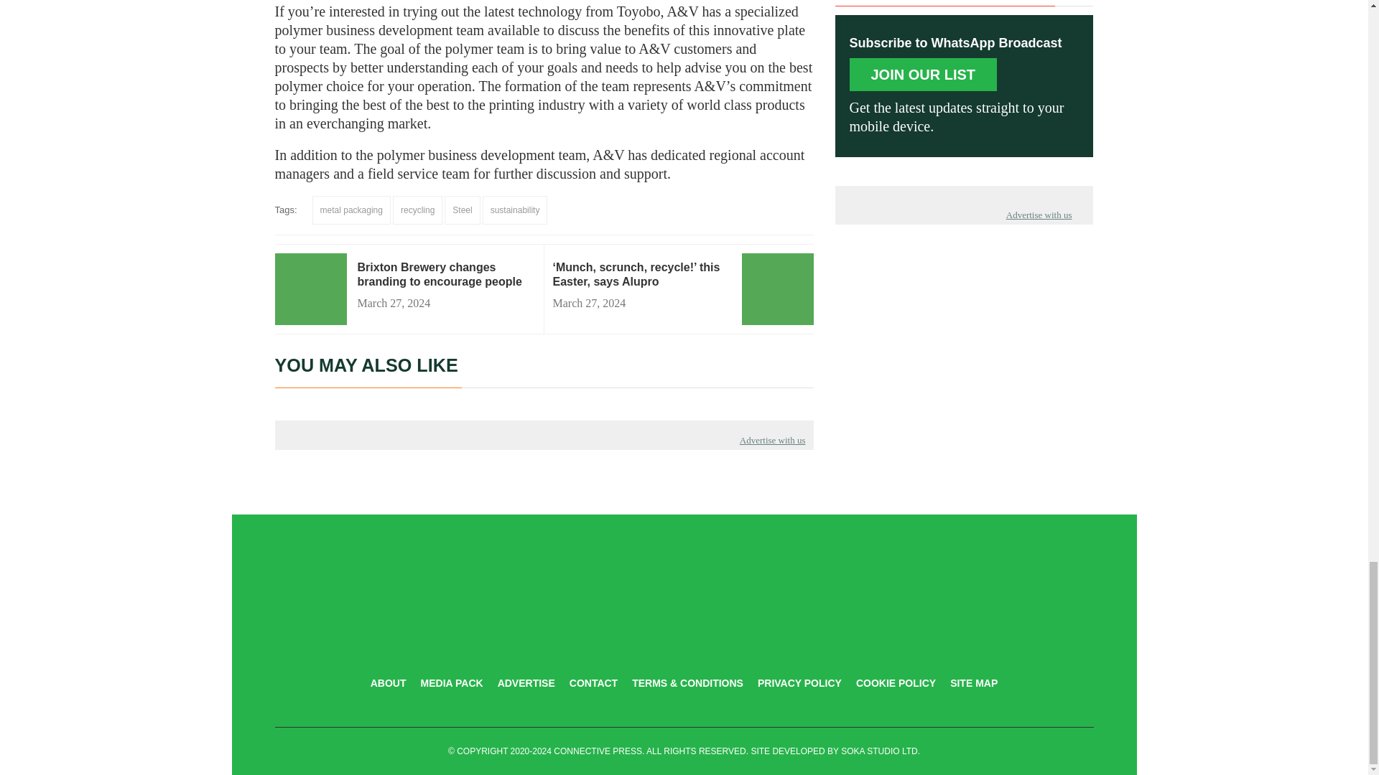 The image size is (1379, 775). What do you see at coordinates (445, 281) in the screenshot?
I see `prev post` at bounding box center [445, 281].